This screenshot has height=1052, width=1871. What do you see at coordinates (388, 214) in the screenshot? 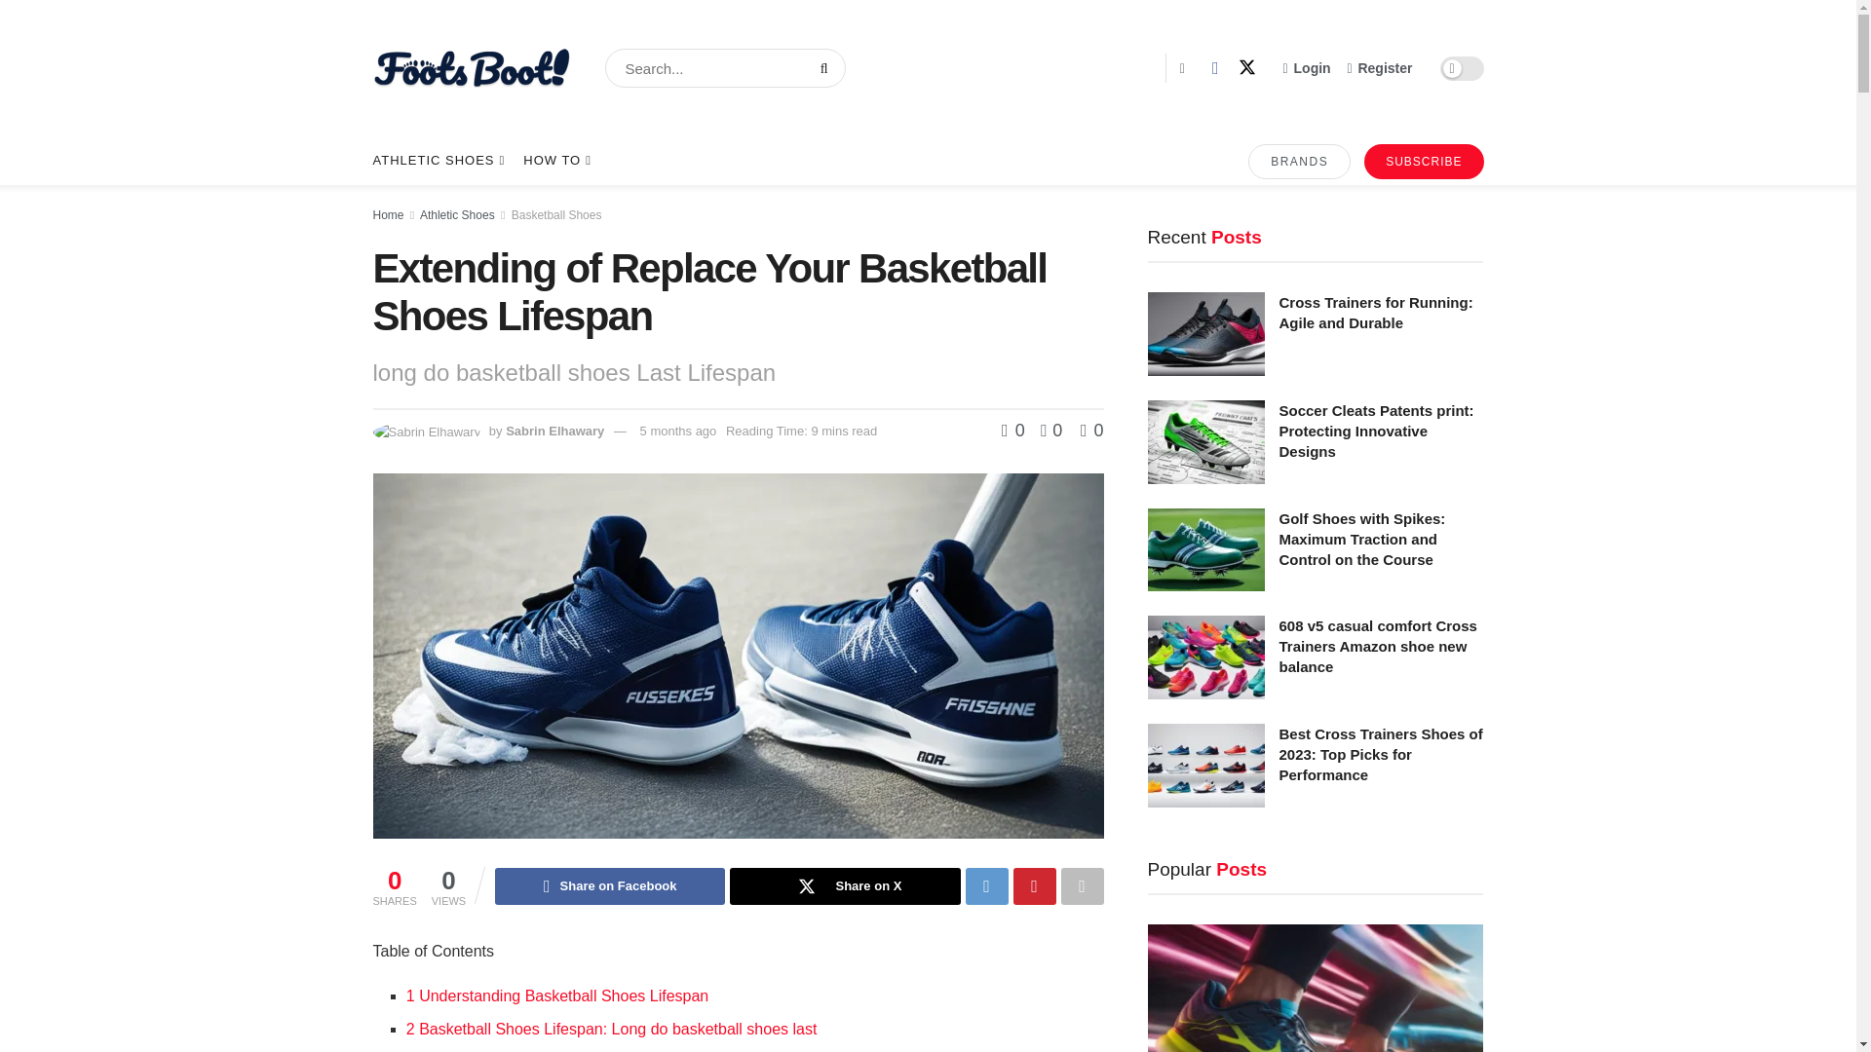
I see `Home` at bounding box center [388, 214].